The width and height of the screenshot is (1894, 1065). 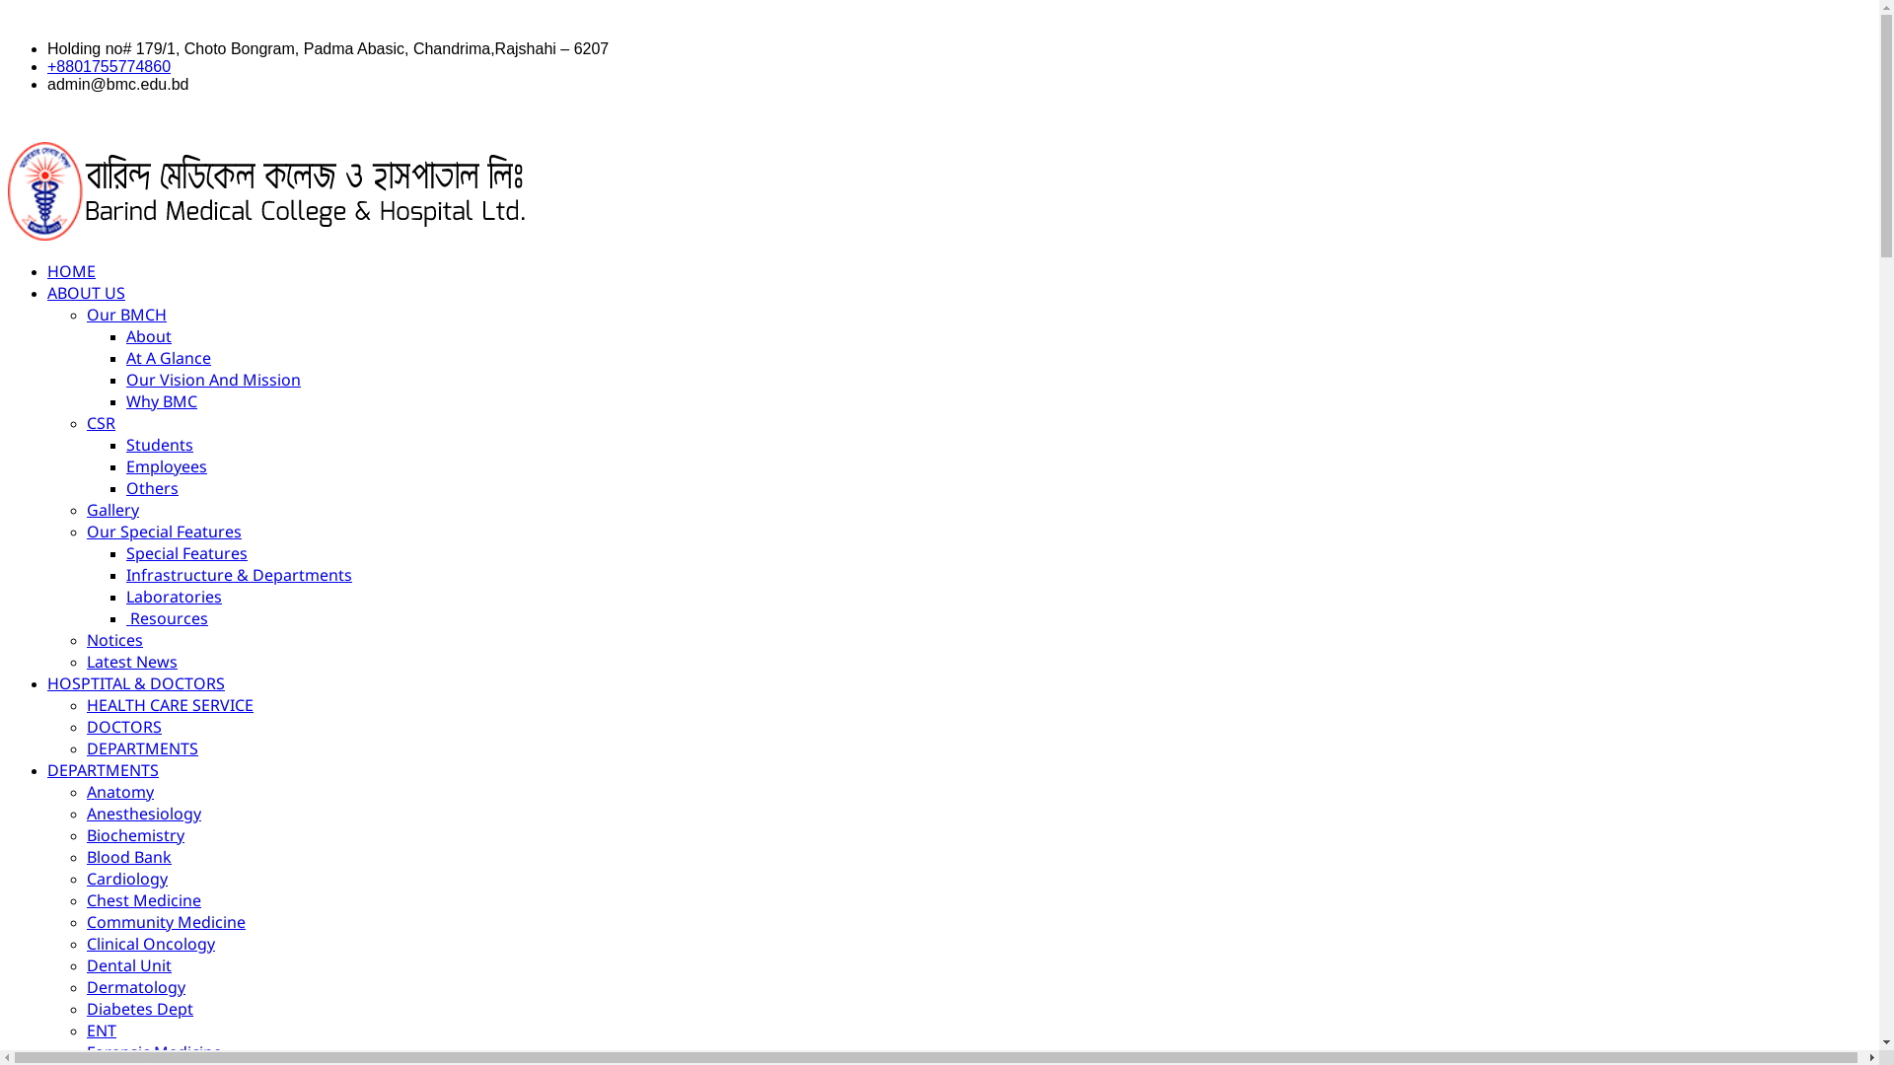 I want to click on BMC, so click(x=266, y=235).